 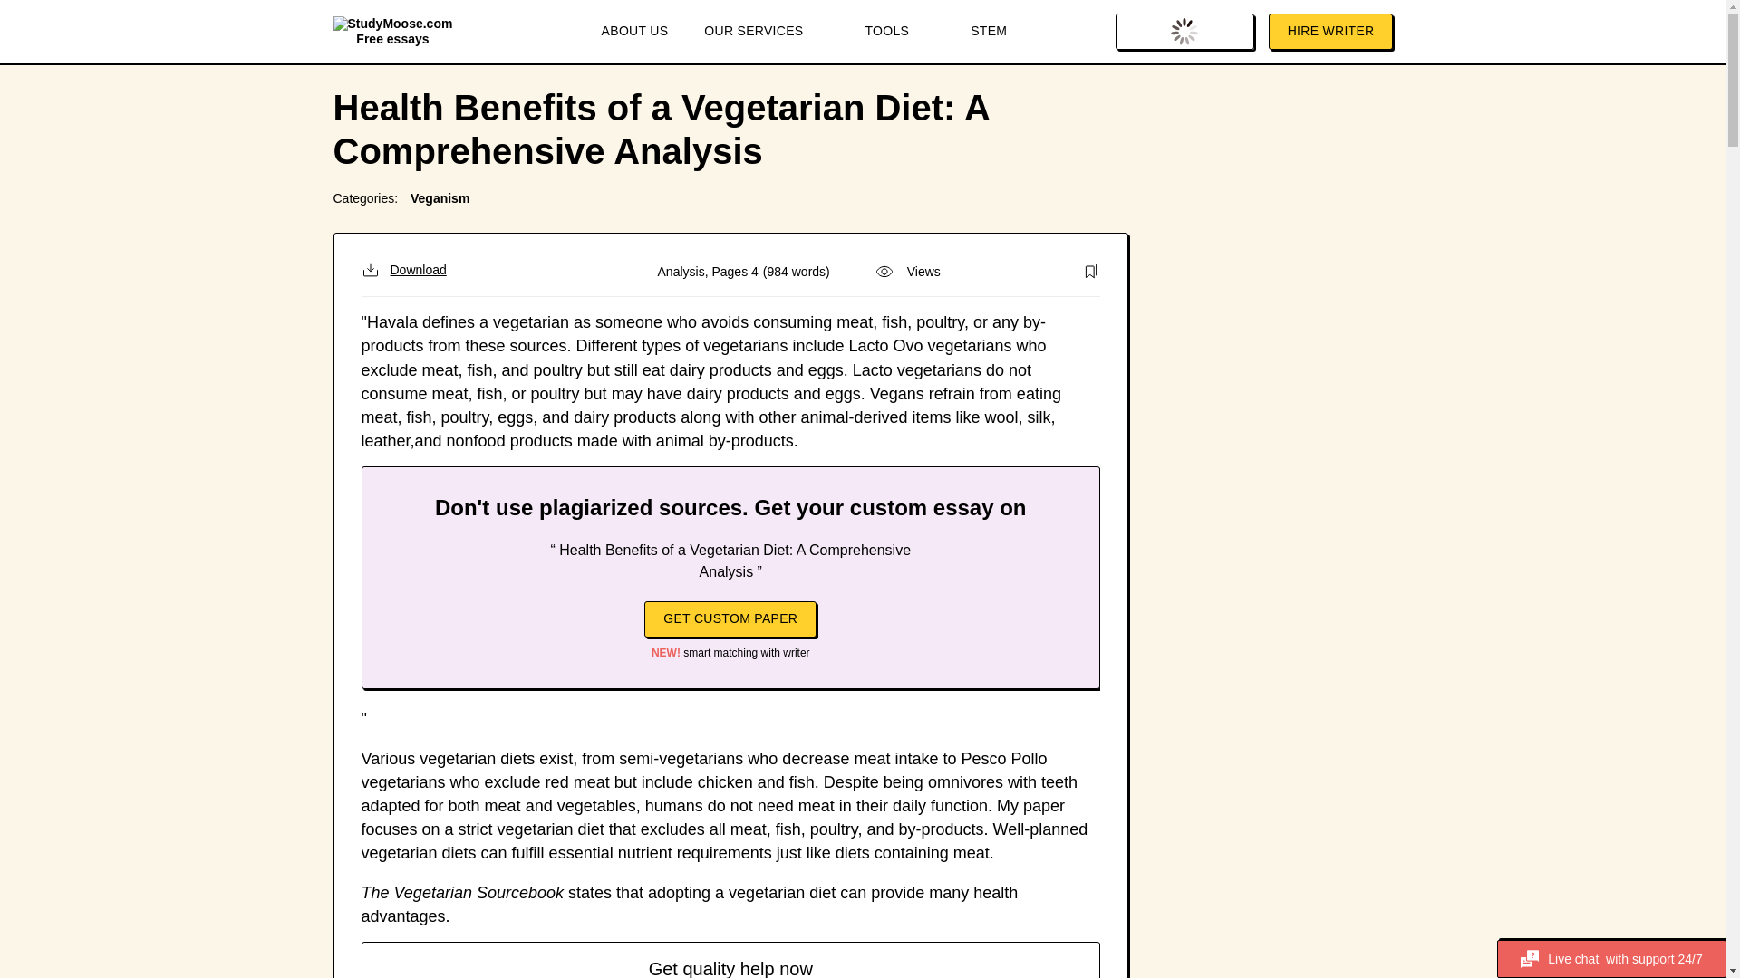 I want to click on OUR SERVICES, so click(x=765, y=32).